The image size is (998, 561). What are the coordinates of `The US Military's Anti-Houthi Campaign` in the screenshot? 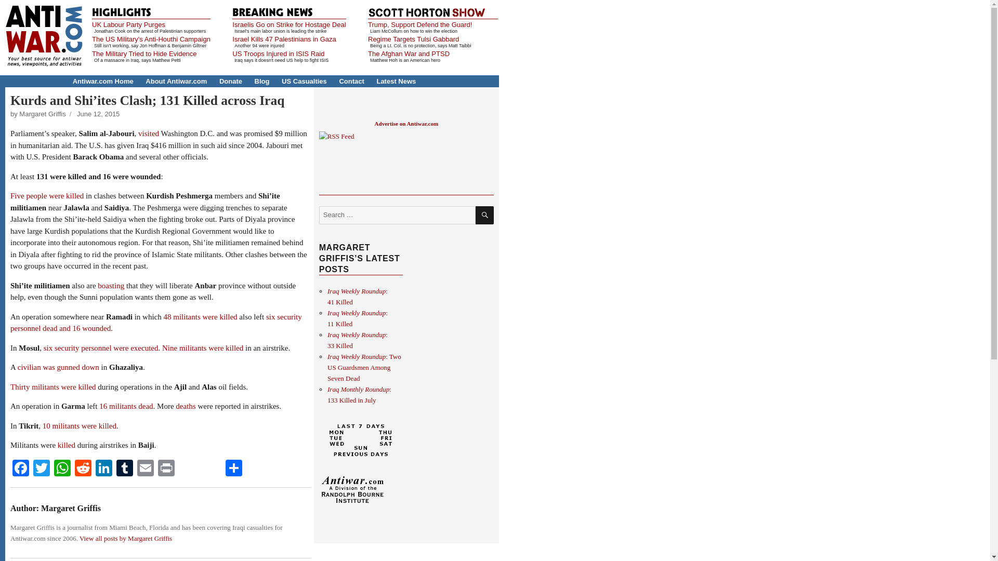 It's located at (151, 39).